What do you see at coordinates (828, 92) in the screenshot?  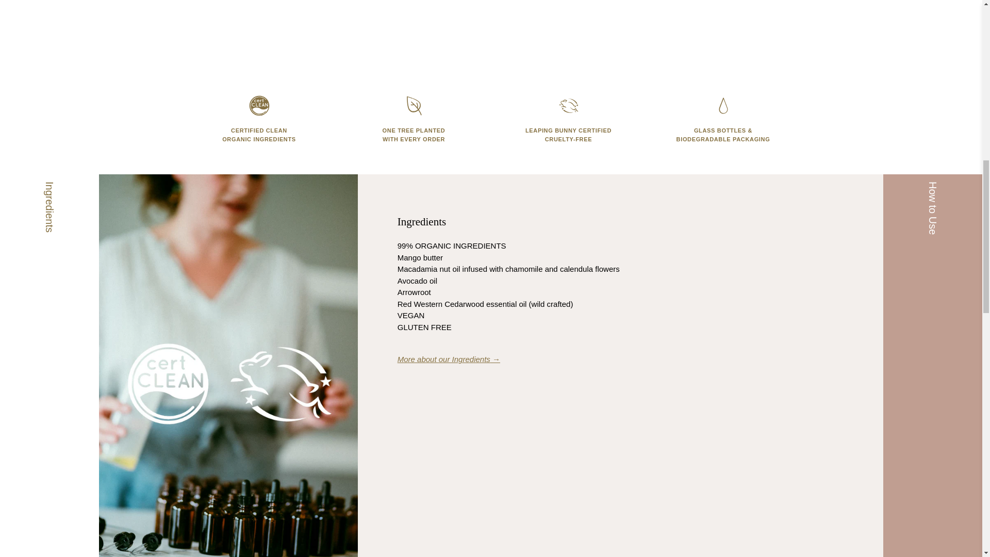 I see `GB` at bounding box center [828, 92].